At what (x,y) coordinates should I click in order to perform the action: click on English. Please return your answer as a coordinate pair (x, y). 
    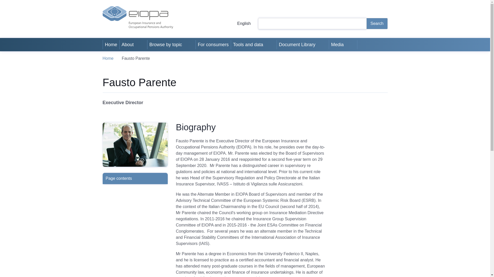
    Looking at the image, I should click on (240, 24).